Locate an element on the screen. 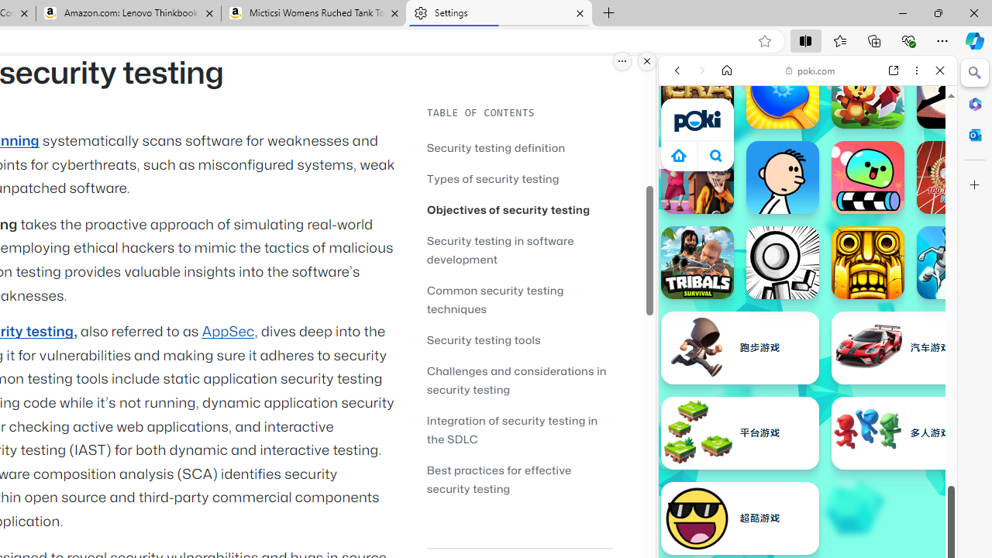 This screenshot has height=558, width=992. Car Games is located at coordinates (808, 364).